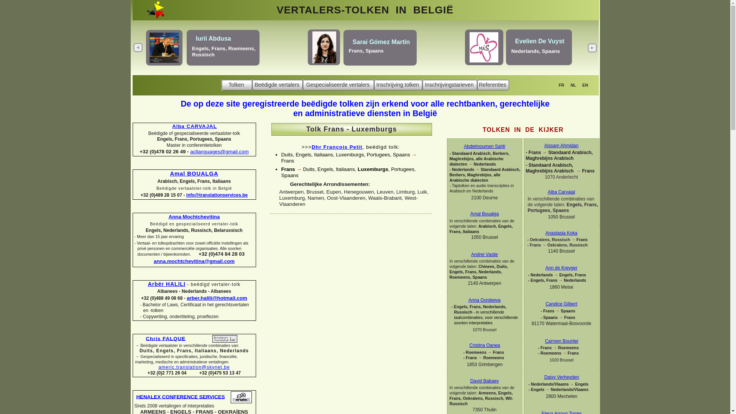 The width and height of the screenshot is (736, 414). What do you see at coordinates (389, 49) in the screenshot?
I see `Arabisch, Berber (Amazigh),` at bounding box center [389, 49].